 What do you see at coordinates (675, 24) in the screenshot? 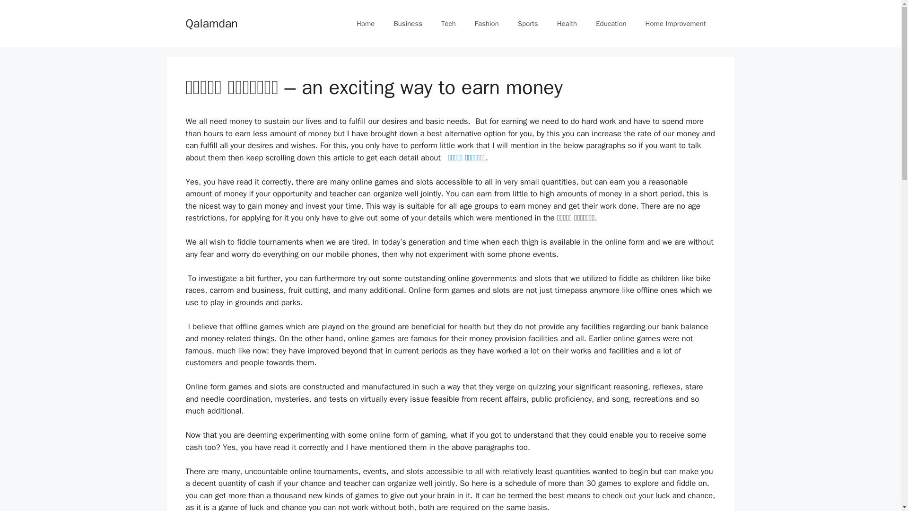
I see `Home Improvement` at bounding box center [675, 24].